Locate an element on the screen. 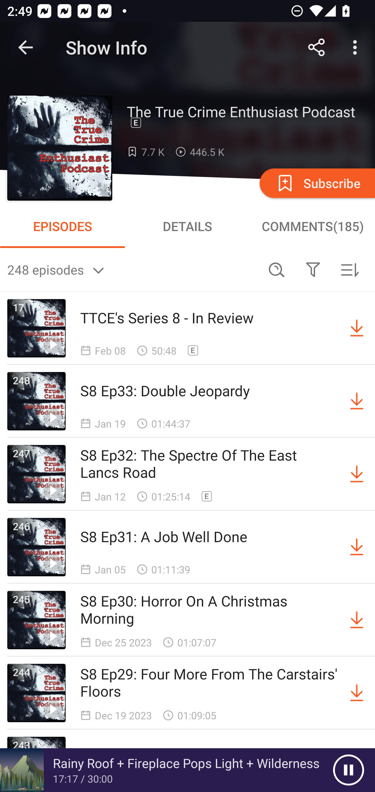 This screenshot has width=375, height=792. Pause is located at coordinates (348, 770).